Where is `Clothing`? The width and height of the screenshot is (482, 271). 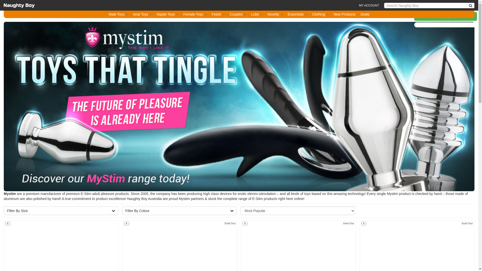 Clothing is located at coordinates (320, 14).